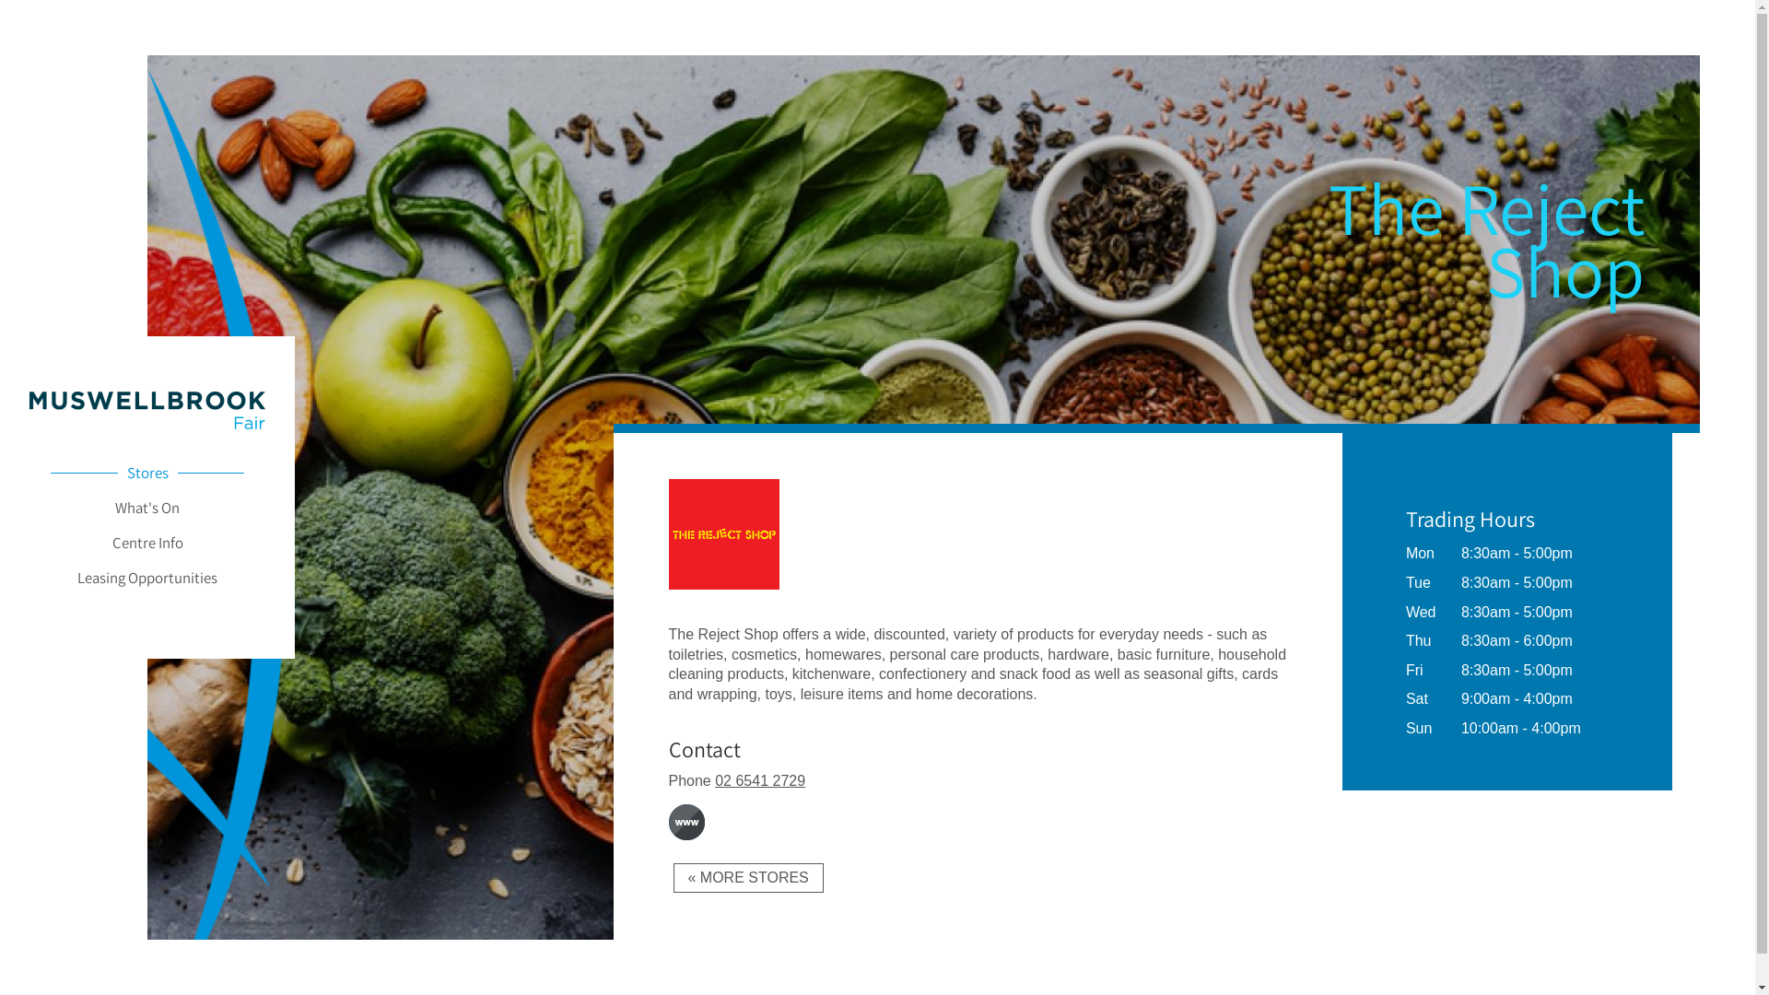  I want to click on Privacy Policy, so click(1420, 961).